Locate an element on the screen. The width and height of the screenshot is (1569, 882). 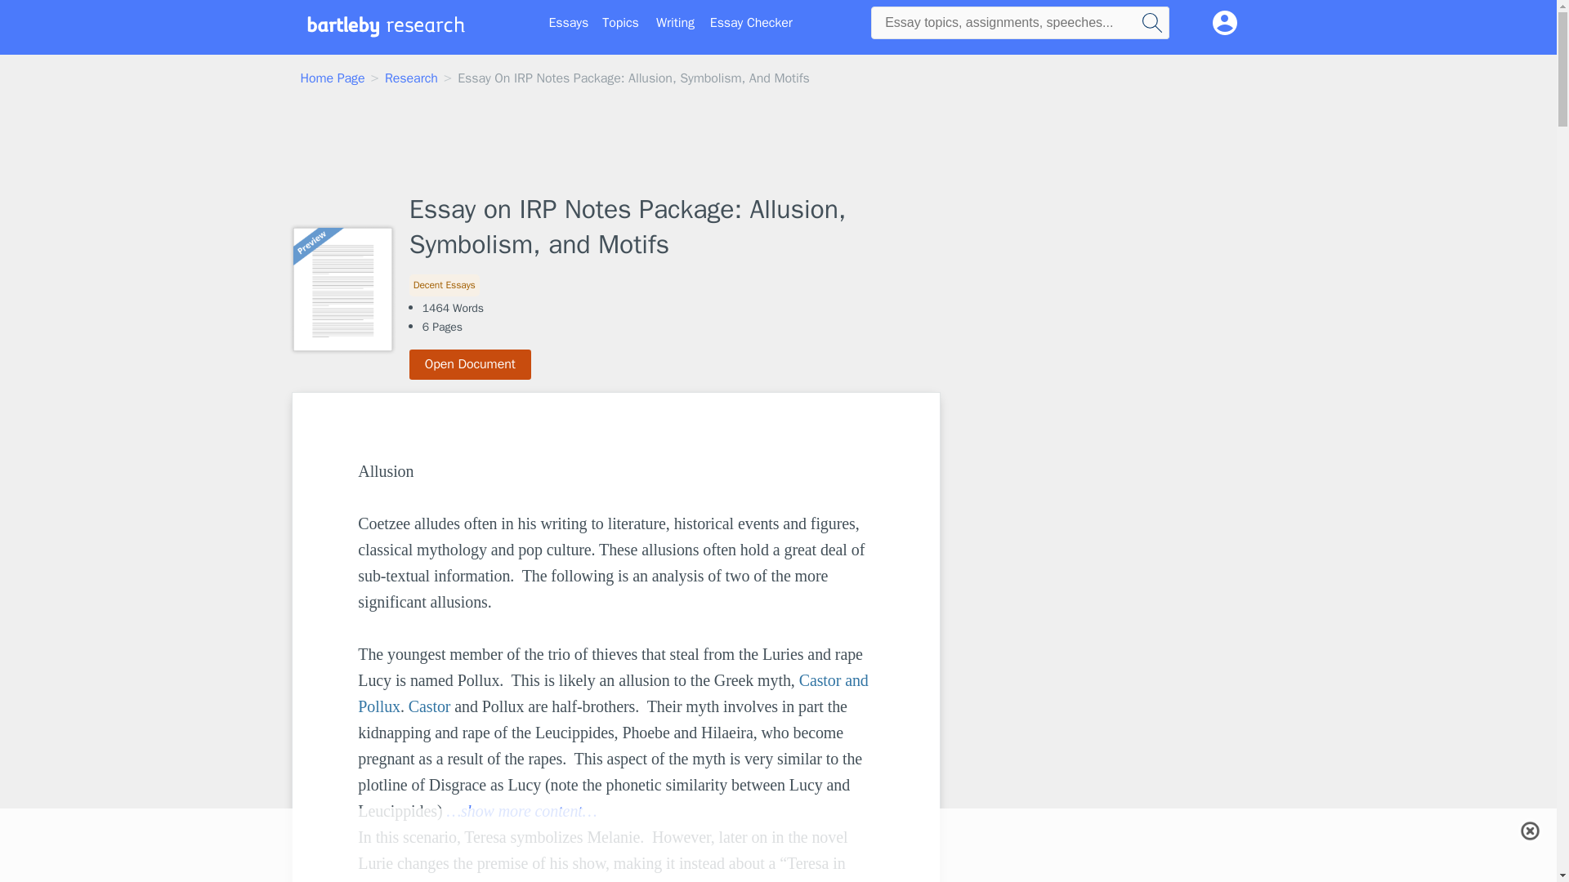
3rd party ad content is located at coordinates (1075, 493).